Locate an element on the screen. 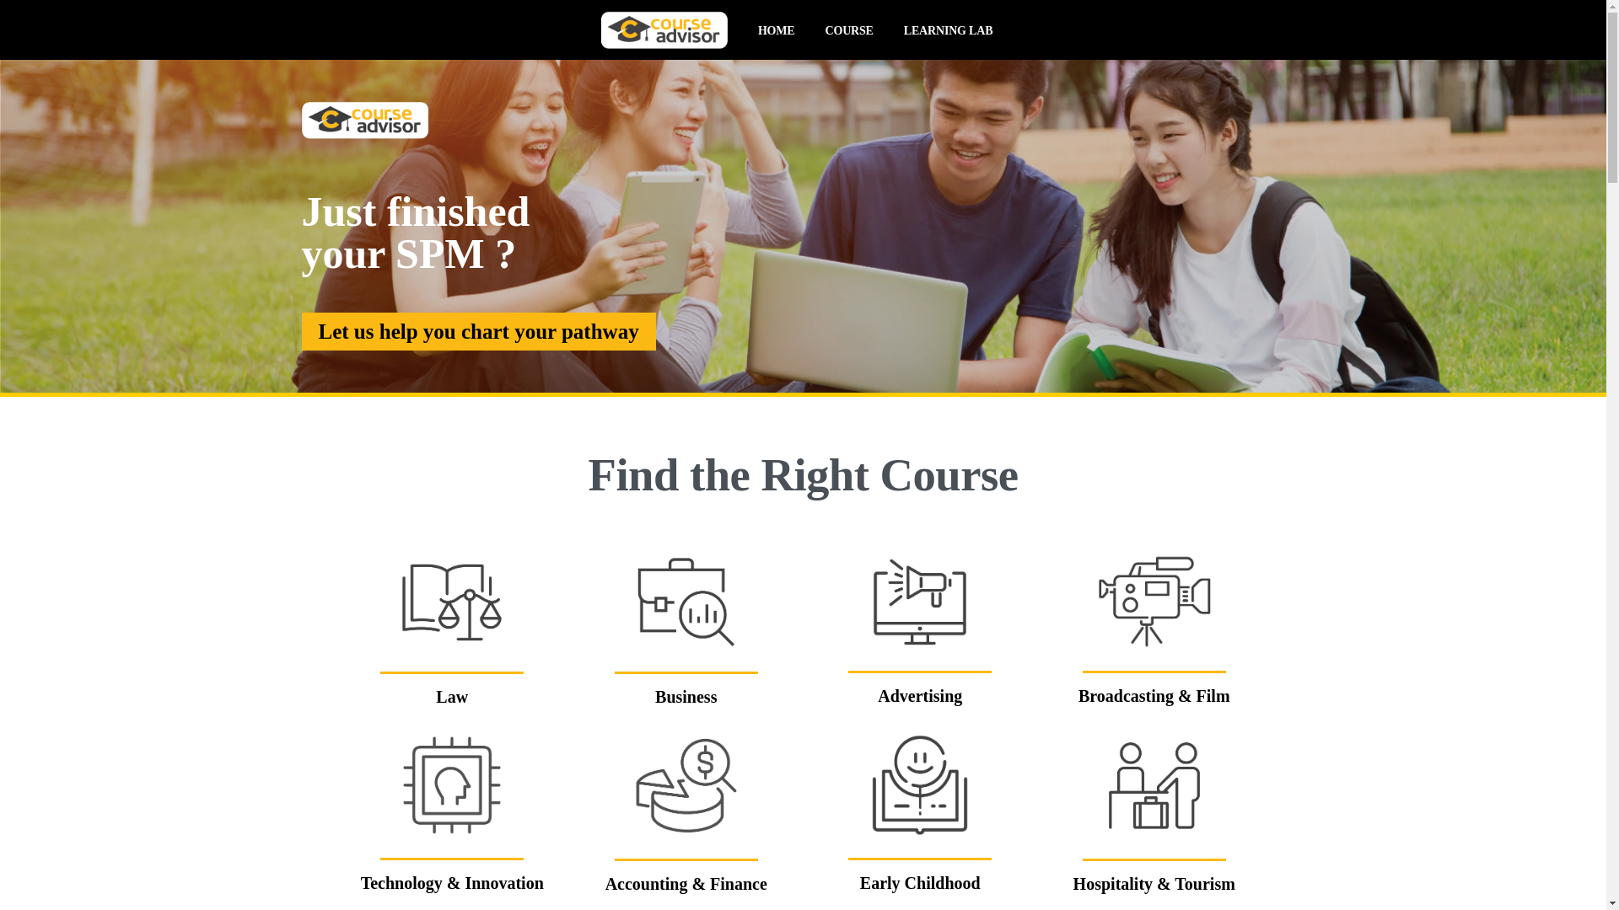 This screenshot has width=1619, height=910. COURSE is located at coordinates (850, 29).